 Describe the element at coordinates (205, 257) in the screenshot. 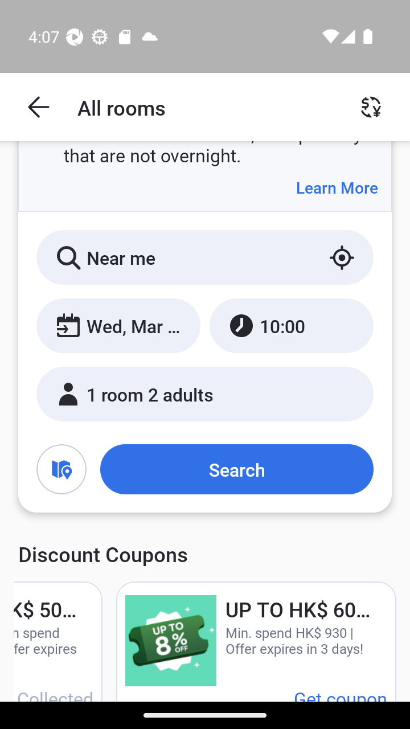

I see `Near me` at that location.